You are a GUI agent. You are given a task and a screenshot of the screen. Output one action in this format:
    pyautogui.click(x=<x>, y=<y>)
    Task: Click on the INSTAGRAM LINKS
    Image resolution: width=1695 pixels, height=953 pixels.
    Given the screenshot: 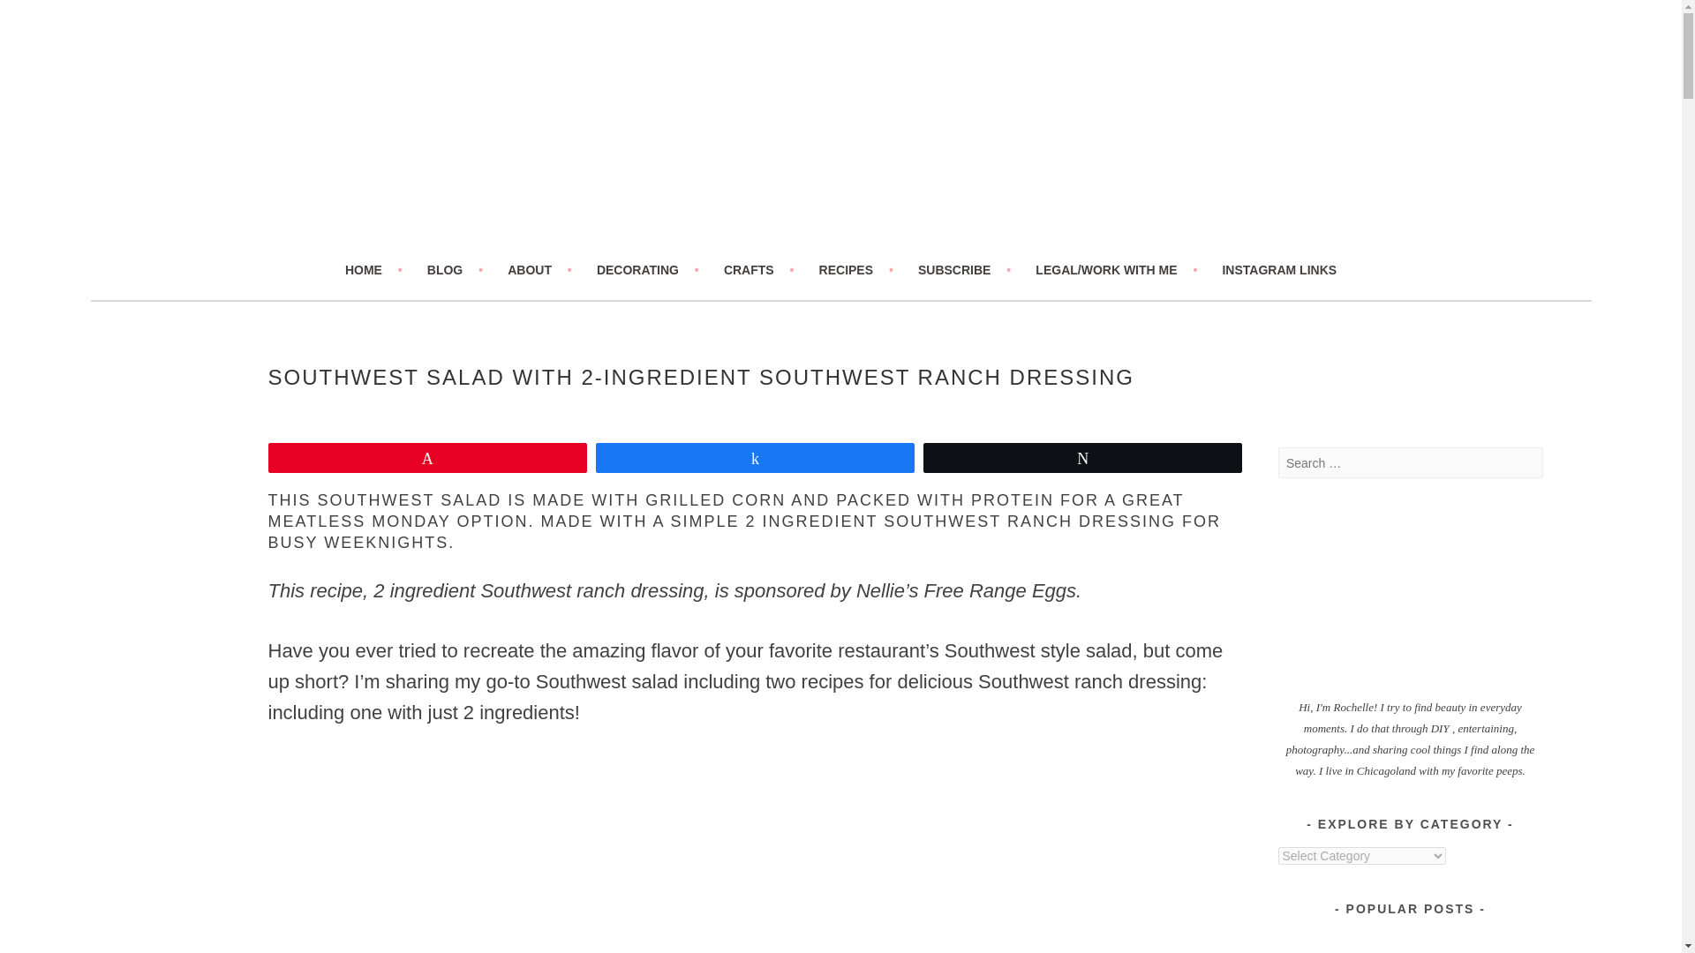 What is the action you would take?
    pyautogui.click(x=1279, y=269)
    